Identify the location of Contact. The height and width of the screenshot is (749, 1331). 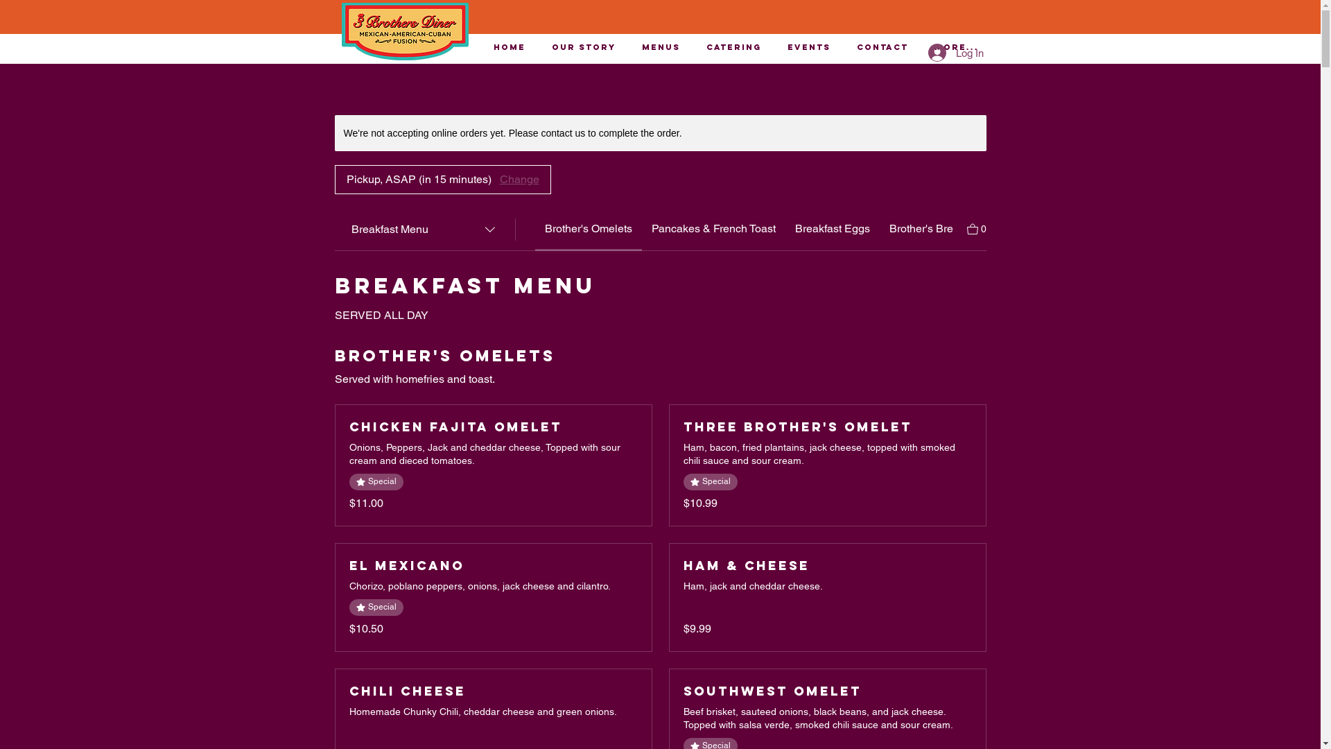
(882, 47).